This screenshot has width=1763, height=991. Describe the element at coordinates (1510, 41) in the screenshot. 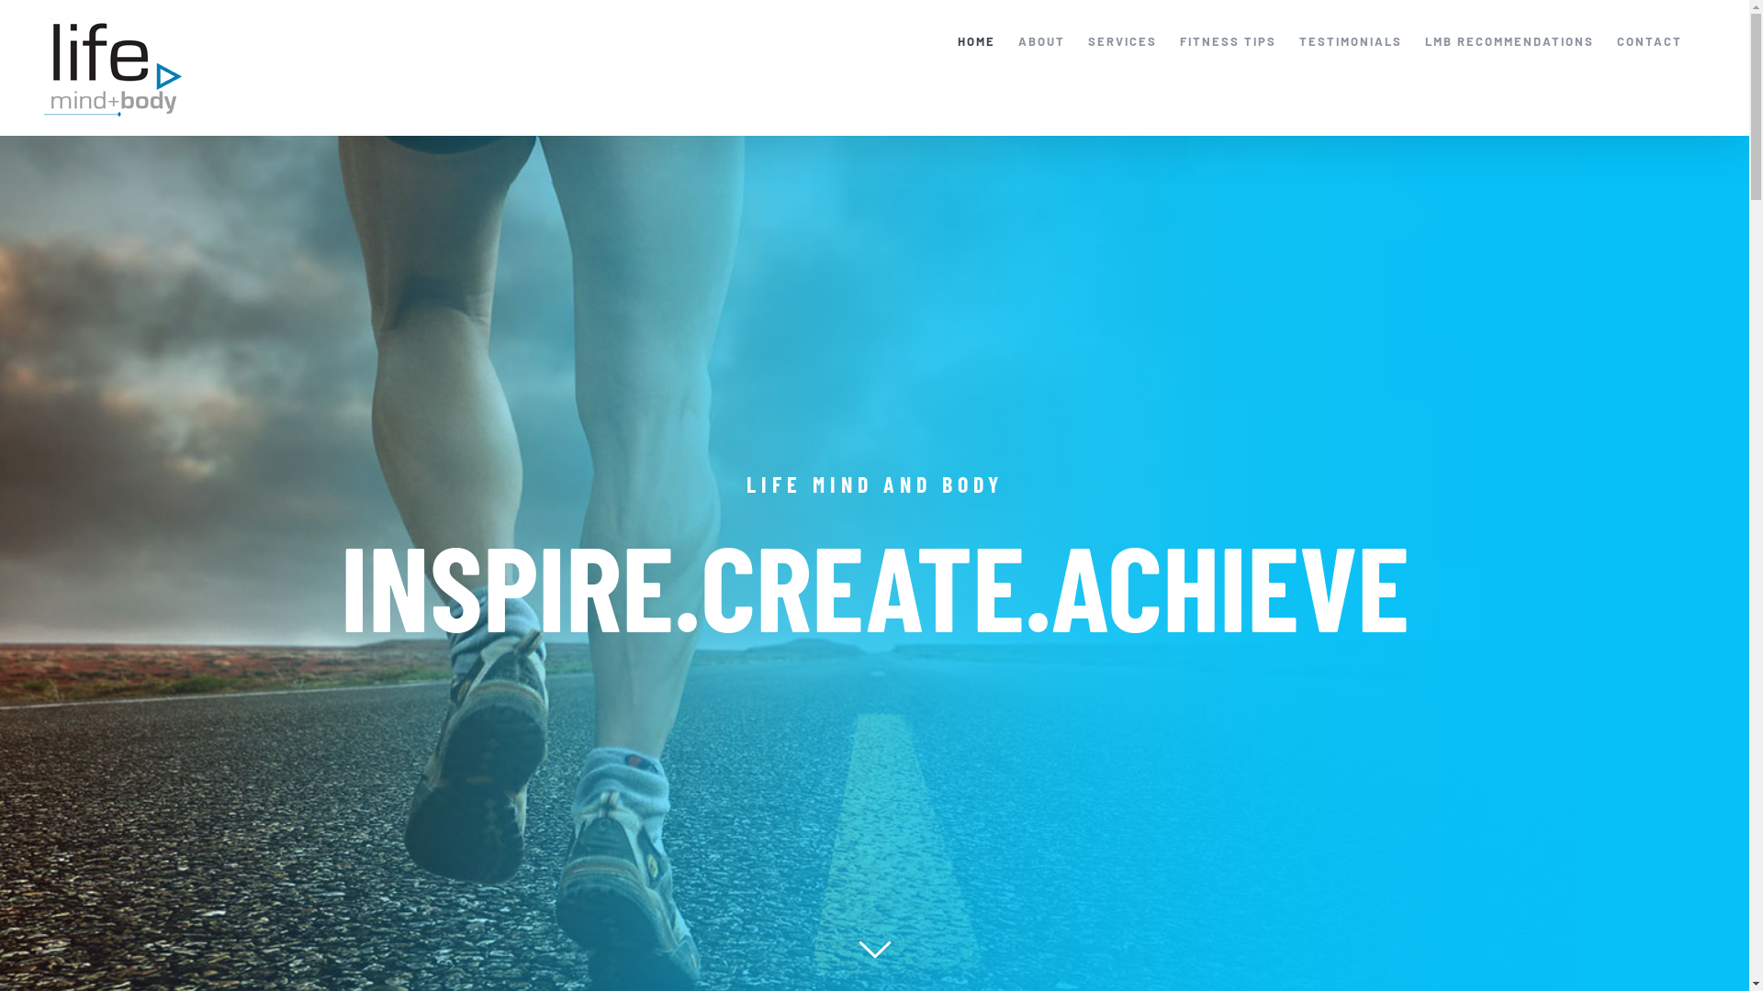

I see `LMB RECOMMENDATIONS` at that location.